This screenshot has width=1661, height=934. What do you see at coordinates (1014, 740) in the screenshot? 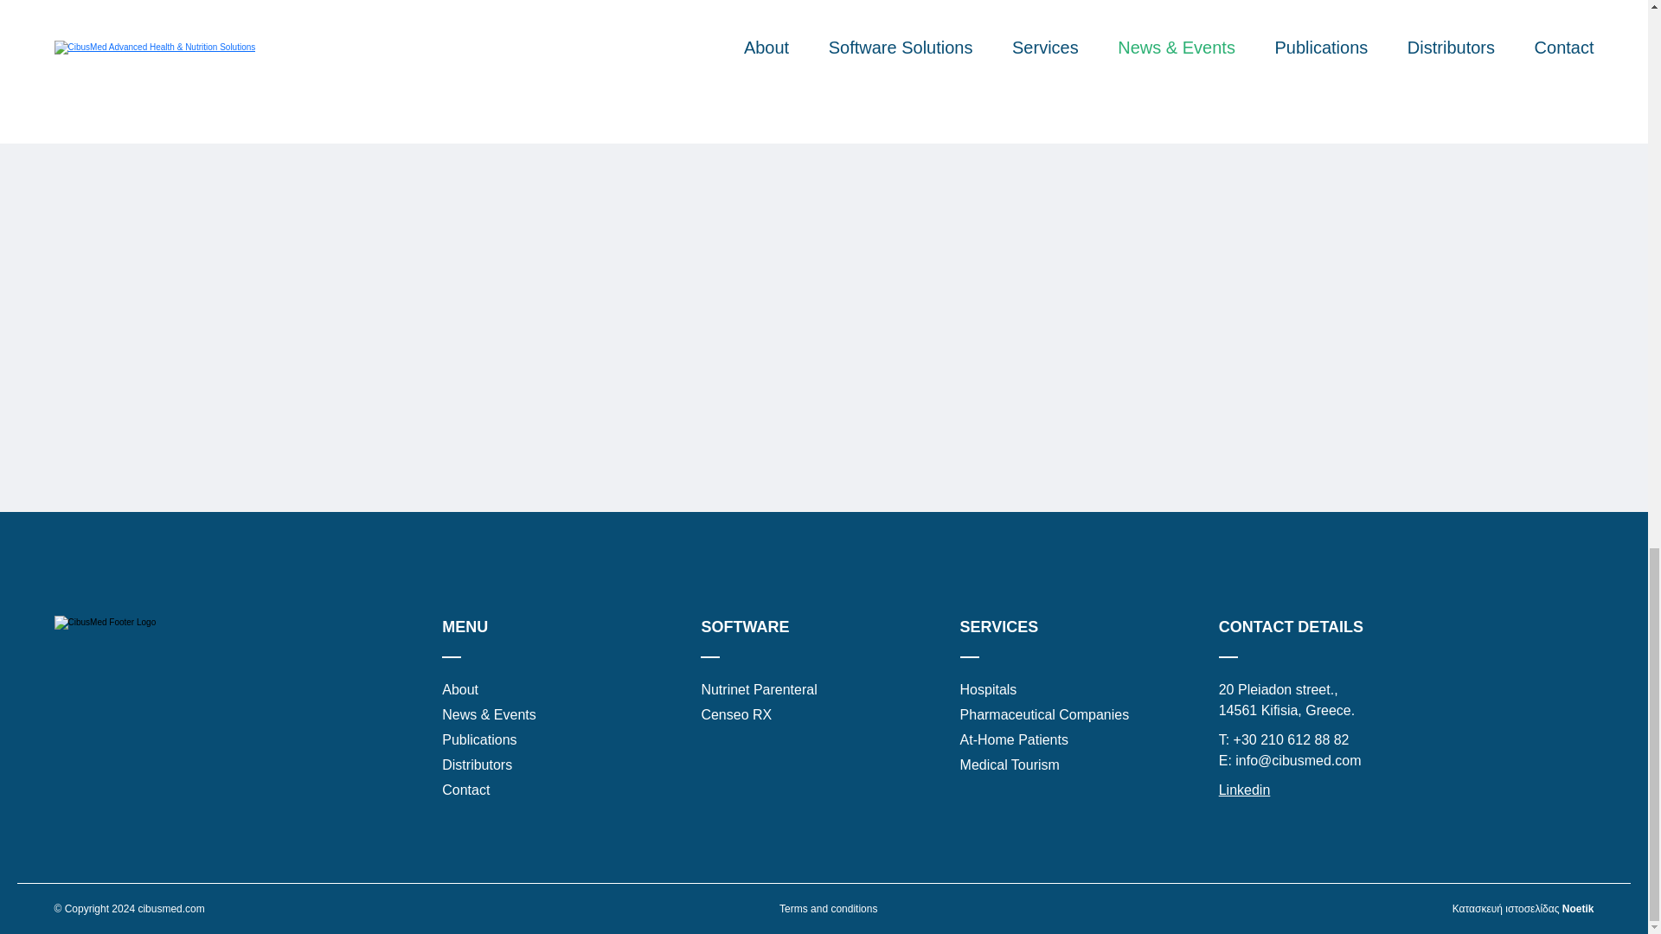
I see `At-Home Patients` at bounding box center [1014, 740].